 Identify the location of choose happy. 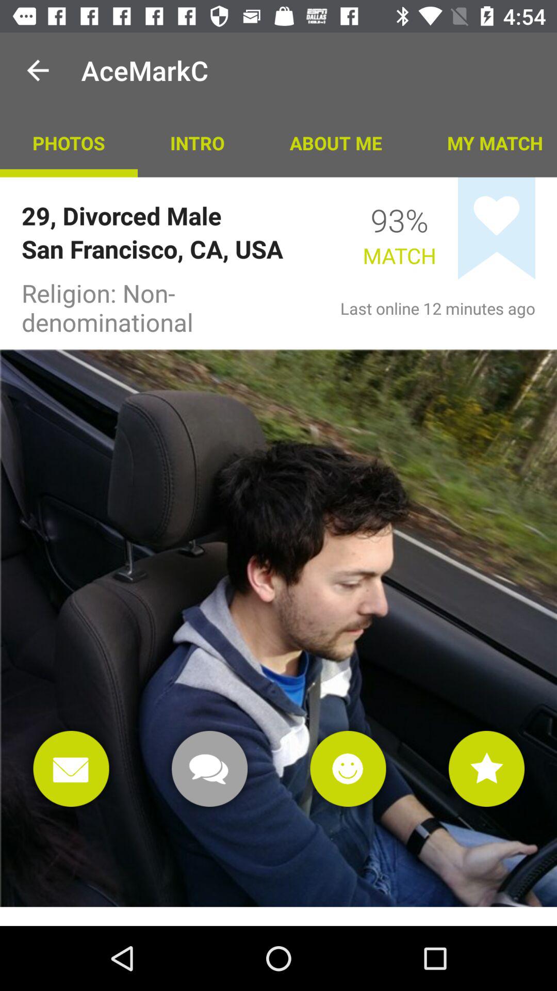
(348, 769).